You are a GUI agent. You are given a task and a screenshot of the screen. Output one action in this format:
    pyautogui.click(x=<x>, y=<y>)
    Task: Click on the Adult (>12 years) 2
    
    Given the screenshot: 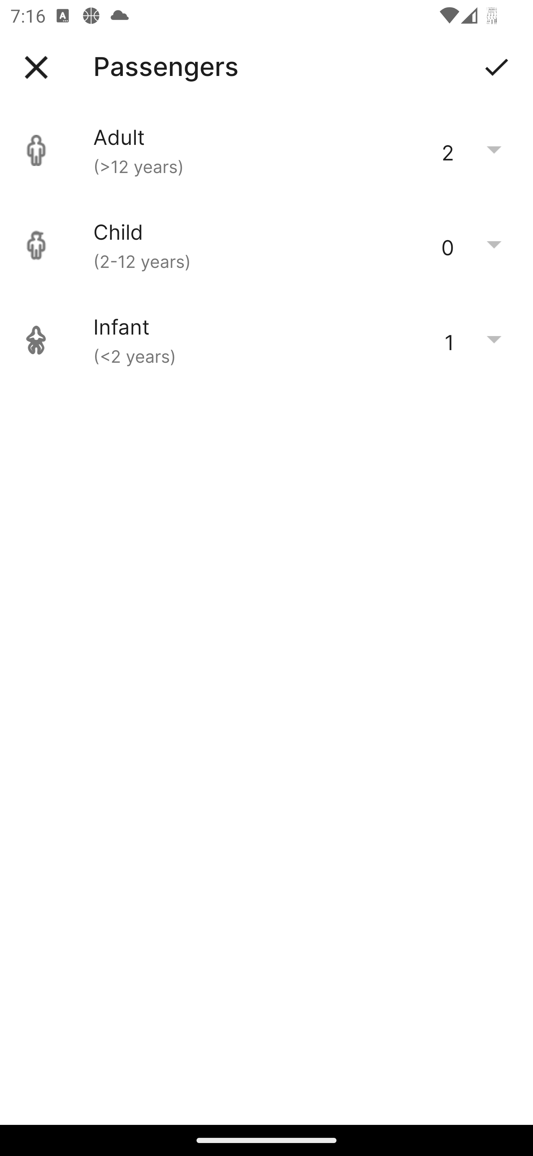 What is the action you would take?
    pyautogui.click(x=266, y=150)
    